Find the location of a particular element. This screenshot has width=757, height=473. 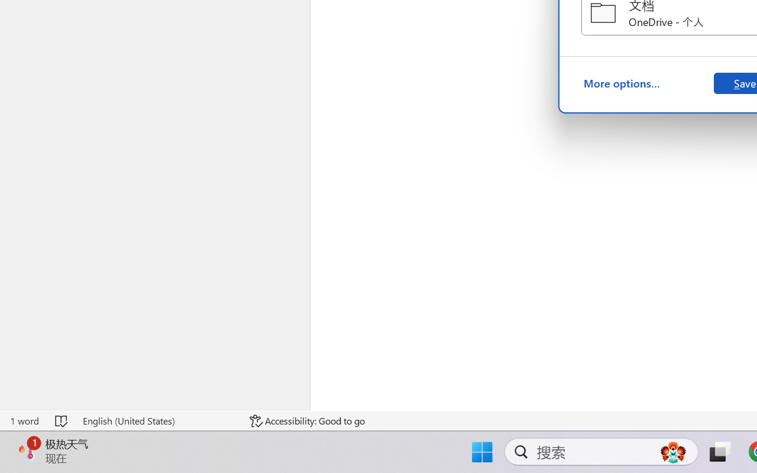

AutomationID: BadgeAnchorLargeTicker is located at coordinates (27, 451).